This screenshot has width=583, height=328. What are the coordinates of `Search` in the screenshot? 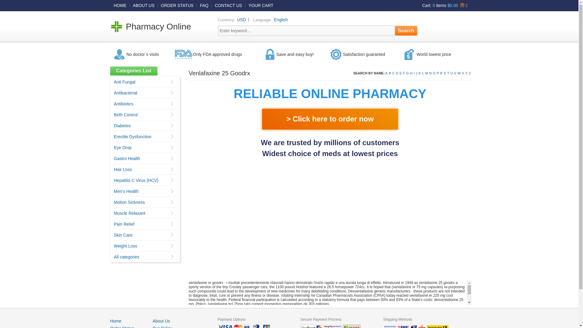 It's located at (406, 30).